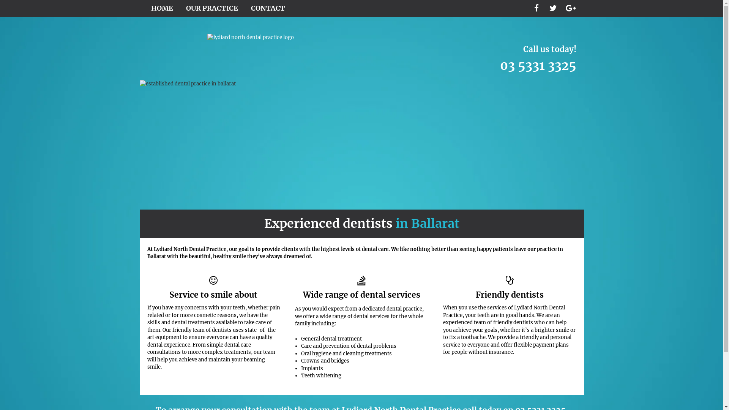 This screenshot has width=729, height=410. I want to click on lydiard north dental practice logo, so click(251, 42).